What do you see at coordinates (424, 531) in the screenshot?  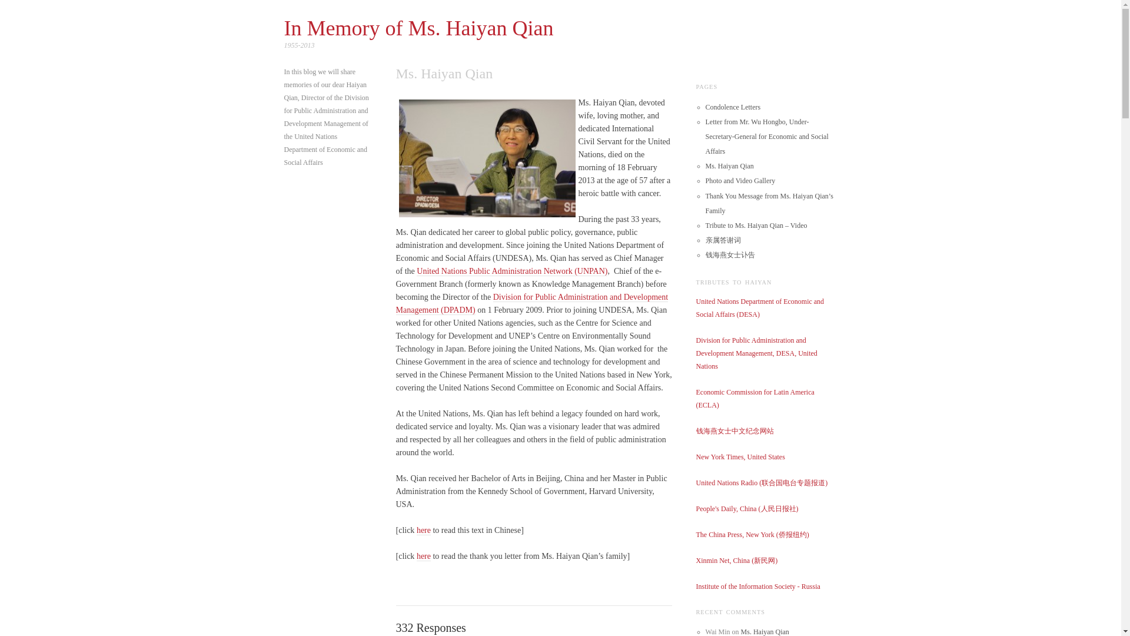 I see `Text in Chinese` at bounding box center [424, 531].